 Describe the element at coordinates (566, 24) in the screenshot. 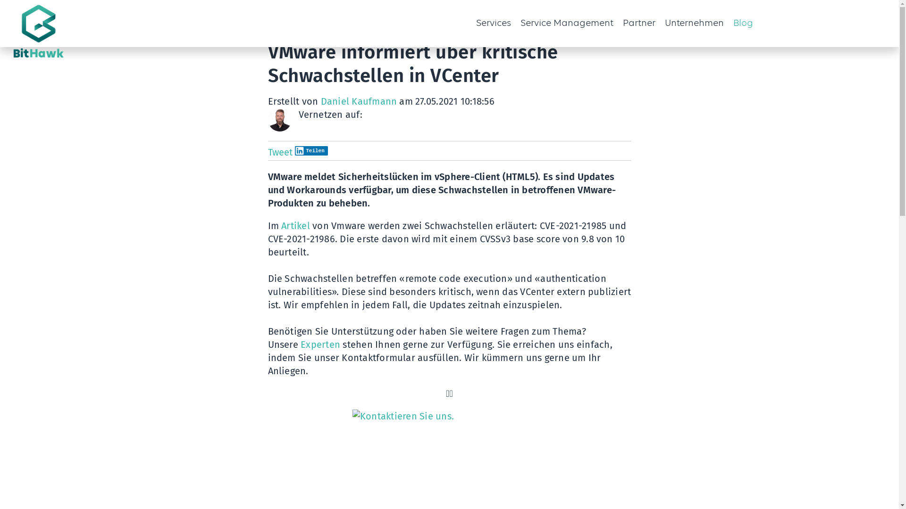

I see `Service Management` at that location.